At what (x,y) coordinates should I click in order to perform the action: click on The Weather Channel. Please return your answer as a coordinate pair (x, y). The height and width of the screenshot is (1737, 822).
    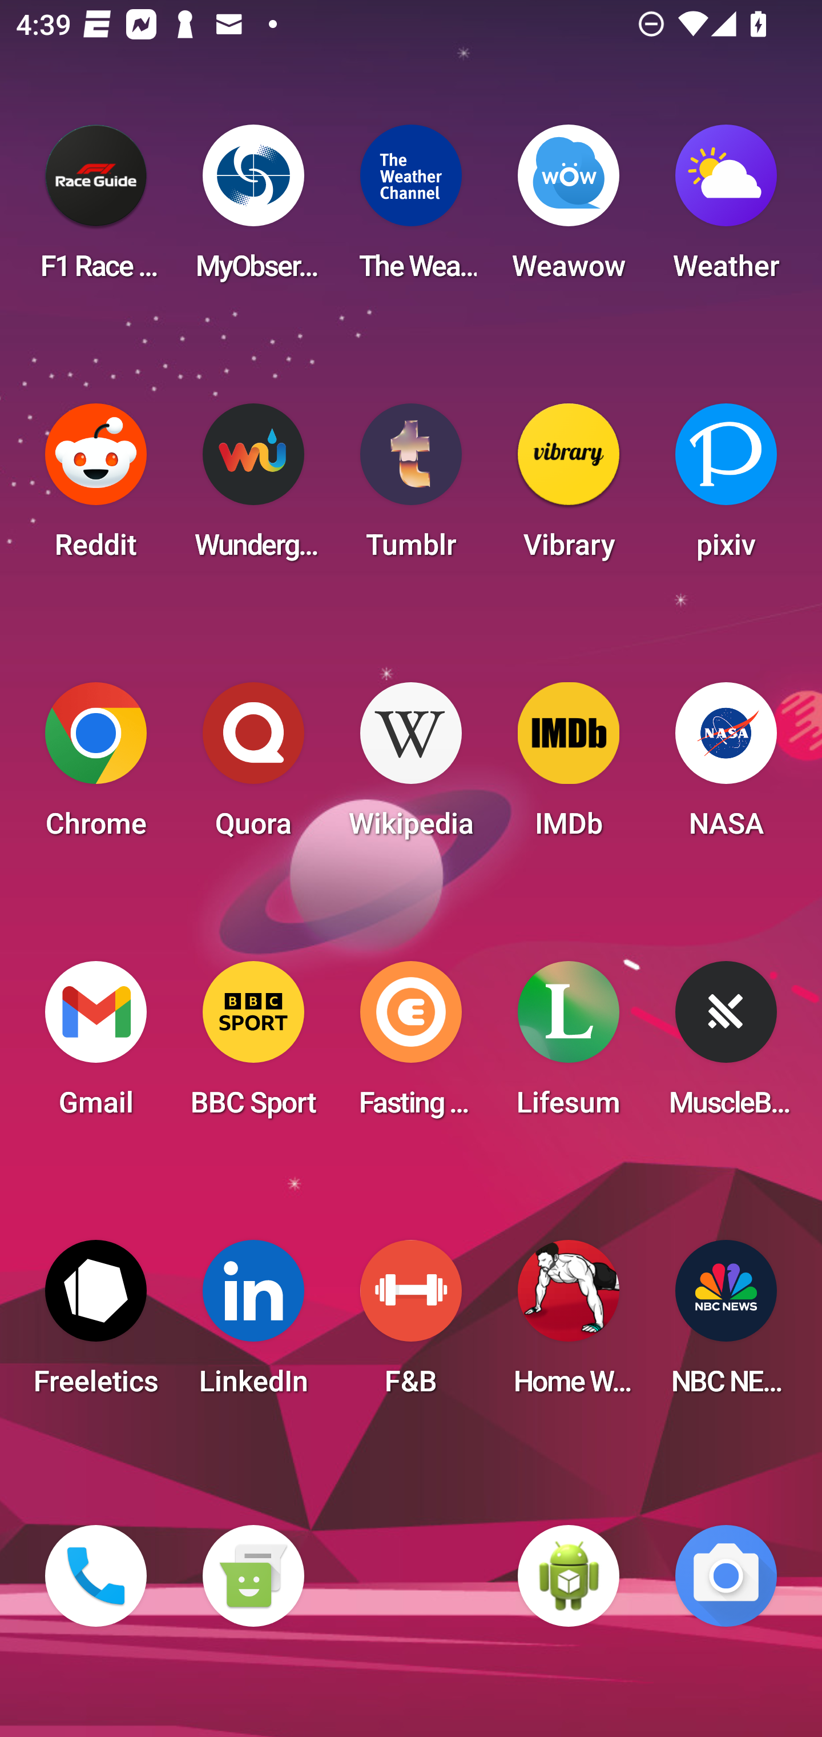
    Looking at the image, I should click on (411, 209).